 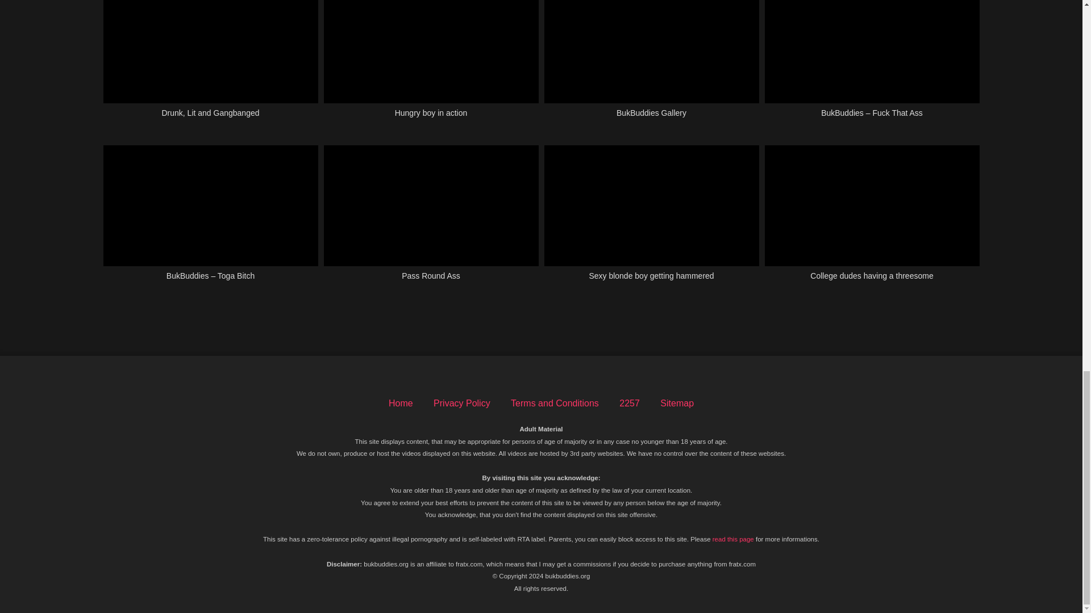 What do you see at coordinates (461, 403) in the screenshot?
I see `Privacy Policy` at bounding box center [461, 403].